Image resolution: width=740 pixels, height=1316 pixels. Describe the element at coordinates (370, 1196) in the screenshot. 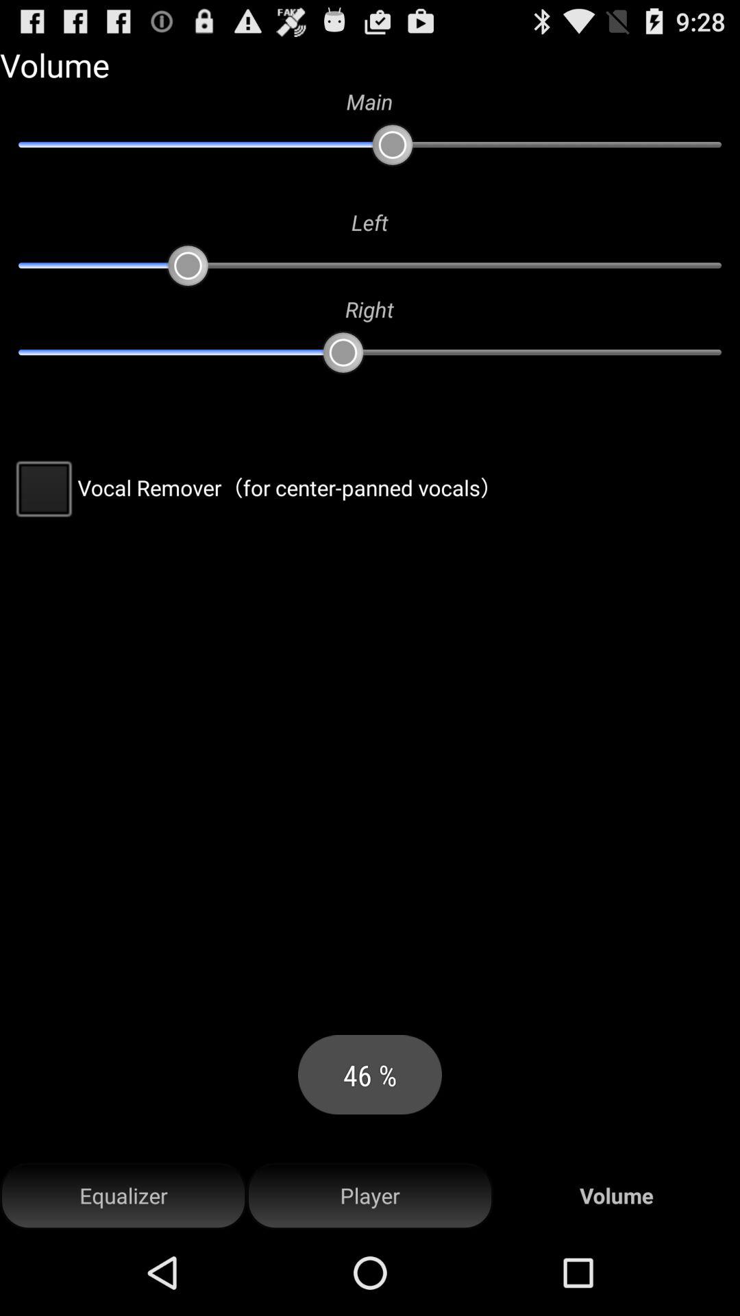

I see `option beside equalizer` at that location.